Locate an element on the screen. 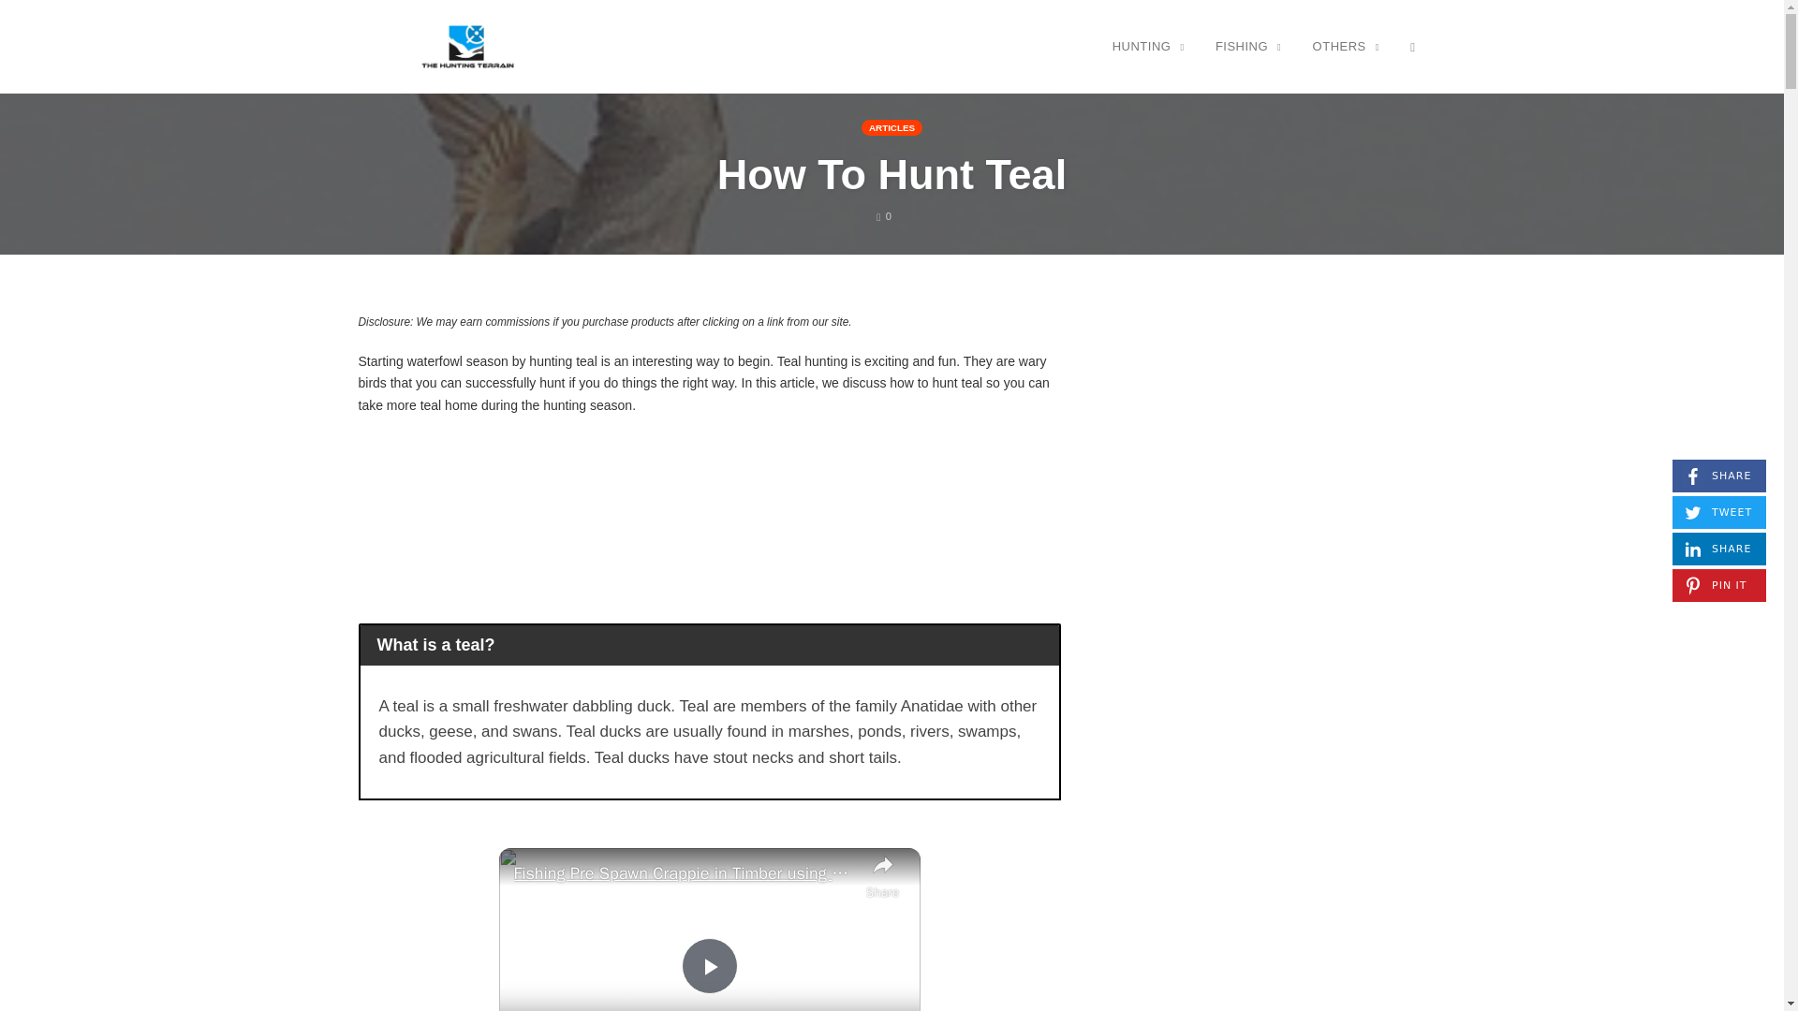 The height and width of the screenshot is (1011, 1798). Skip to content is located at coordinates (1412, 46).